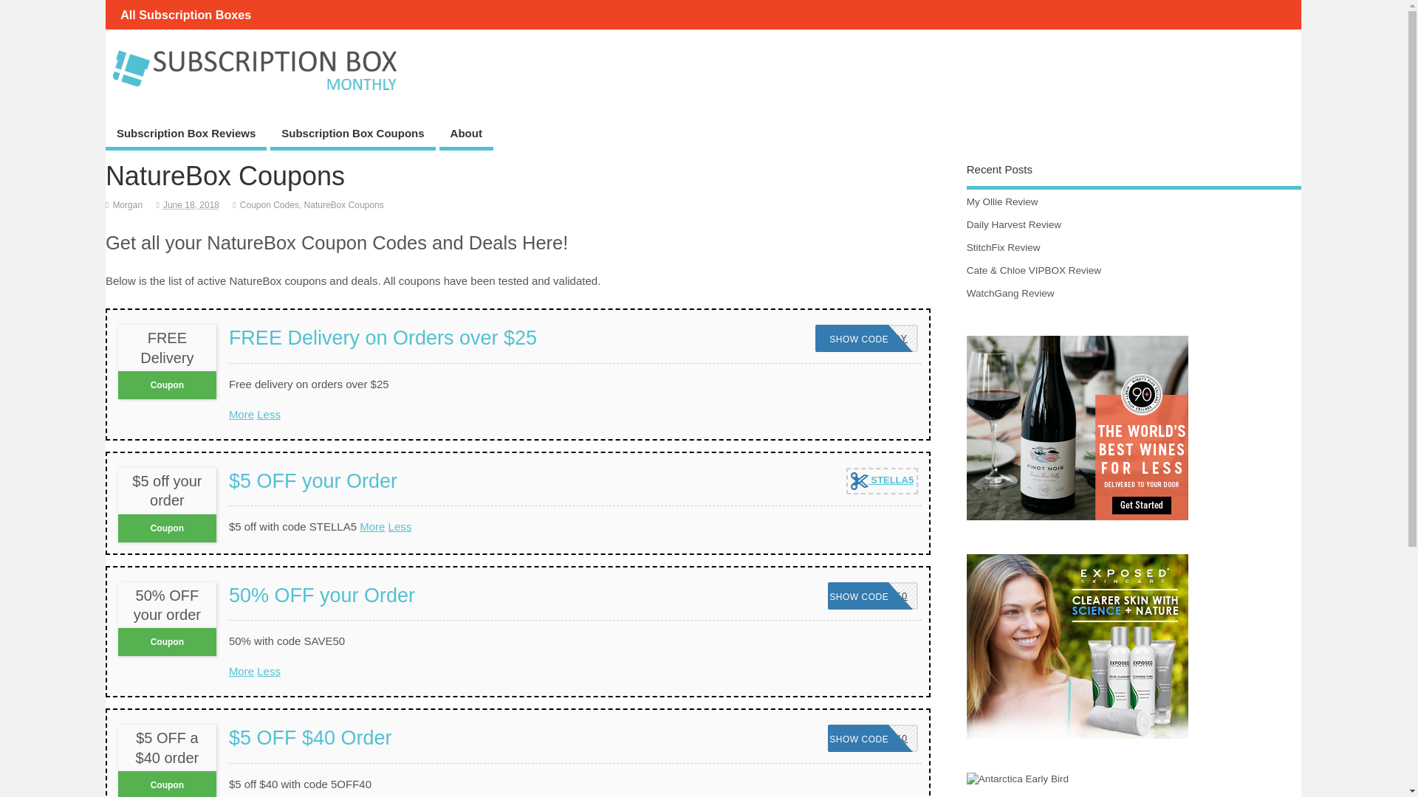 The width and height of the screenshot is (1418, 797). What do you see at coordinates (873, 596) in the screenshot?
I see `Click Here to Show Code` at bounding box center [873, 596].